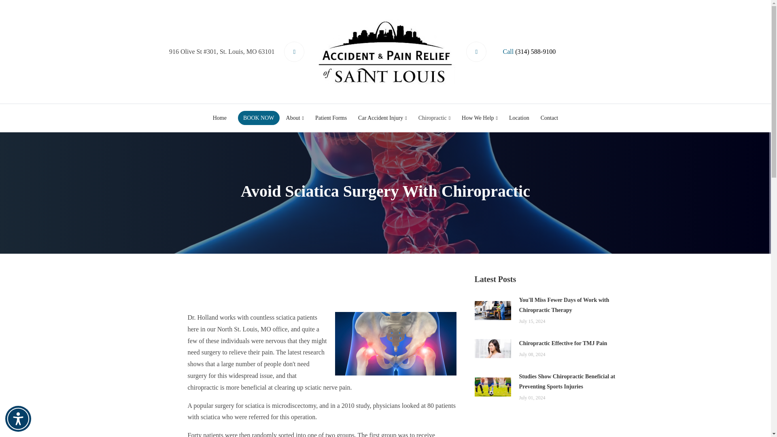  What do you see at coordinates (550, 118) in the screenshot?
I see `Contact` at bounding box center [550, 118].